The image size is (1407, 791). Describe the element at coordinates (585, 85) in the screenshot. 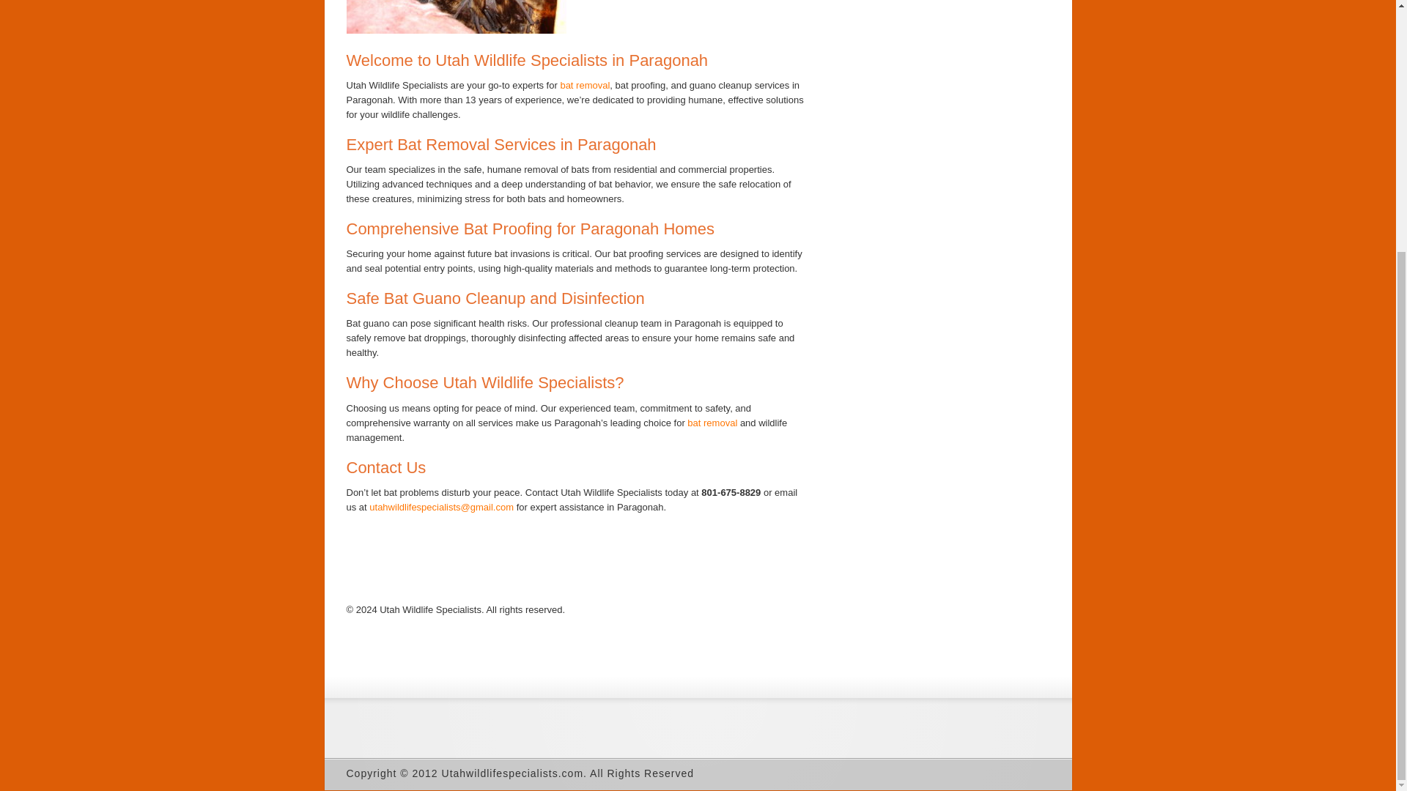

I see `bat removal` at that location.